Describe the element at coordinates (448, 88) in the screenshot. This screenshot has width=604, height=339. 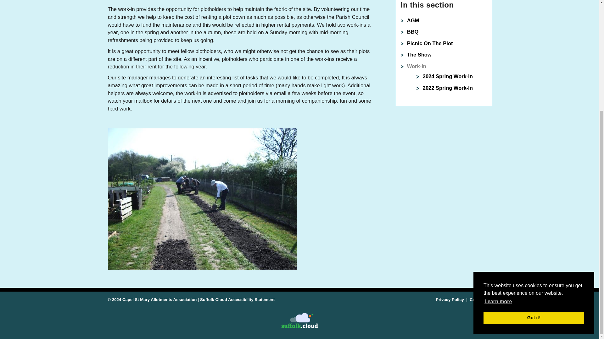
I see `2022 Spring Work-In` at that location.